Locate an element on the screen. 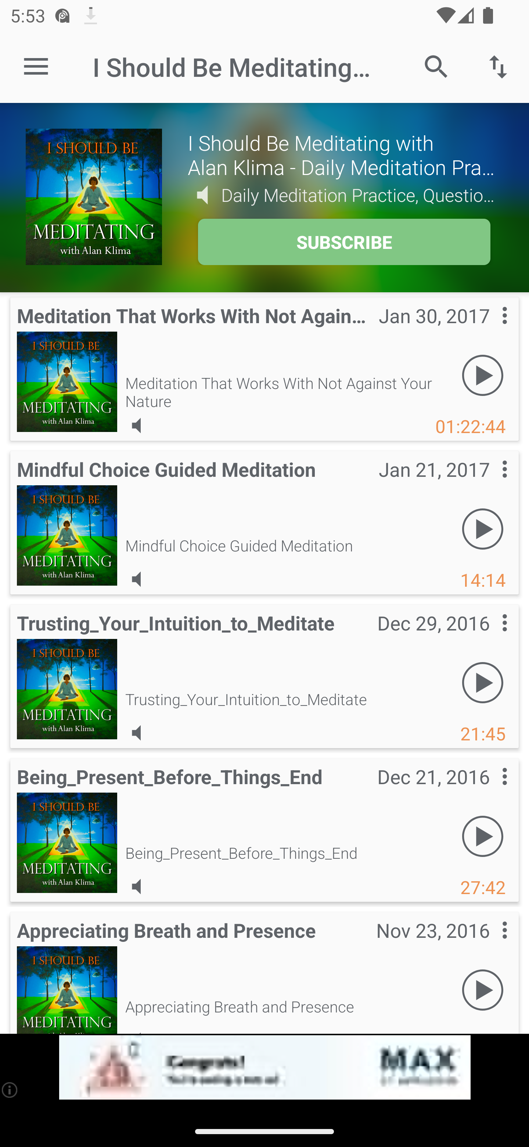  app-monetization is located at coordinates (264, 1068).